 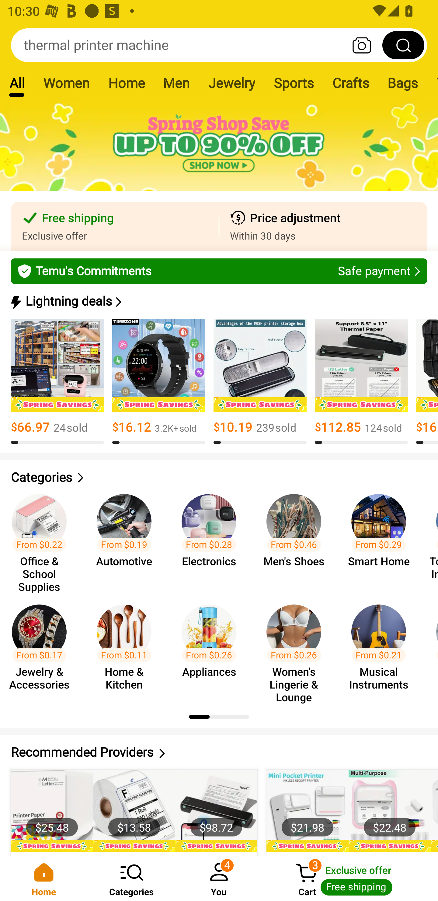 I want to click on Home, so click(x=126, y=83).